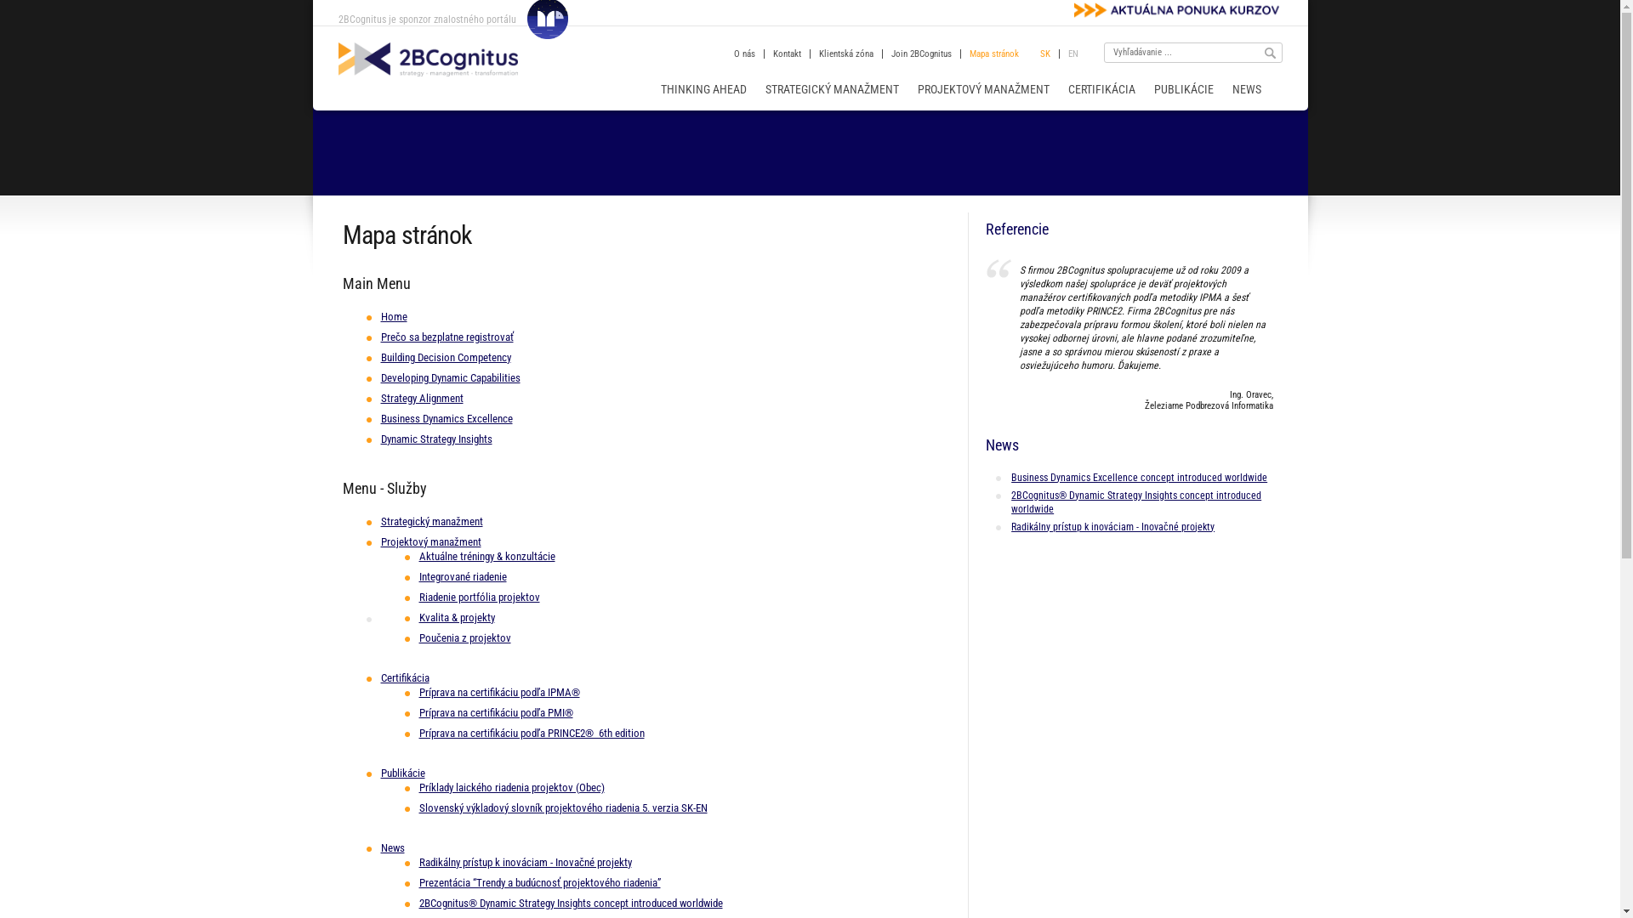  I want to click on THINKING AHEAD, so click(703, 89).